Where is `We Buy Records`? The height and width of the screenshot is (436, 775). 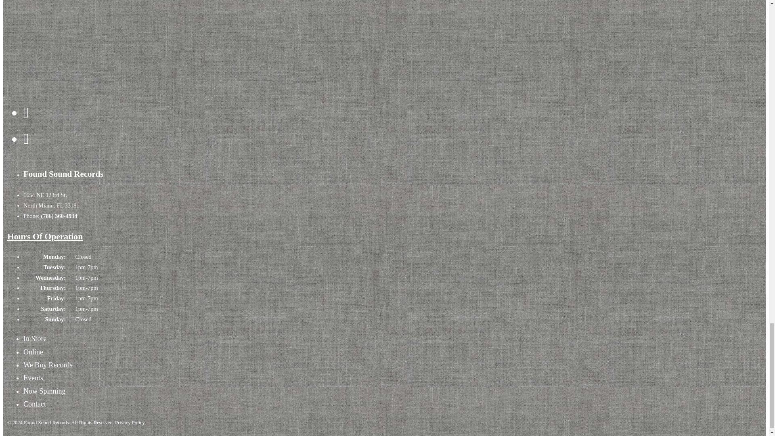 We Buy Records is located at coordinates (48, 365).